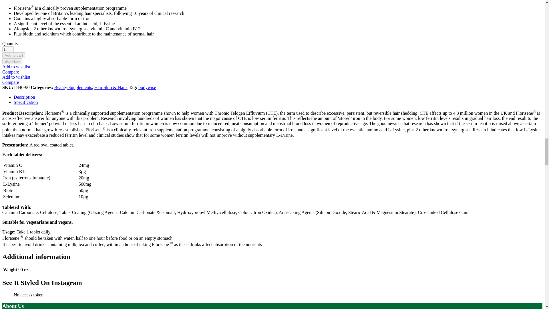  I want to click on Add to wishlist, so click(16, 77).